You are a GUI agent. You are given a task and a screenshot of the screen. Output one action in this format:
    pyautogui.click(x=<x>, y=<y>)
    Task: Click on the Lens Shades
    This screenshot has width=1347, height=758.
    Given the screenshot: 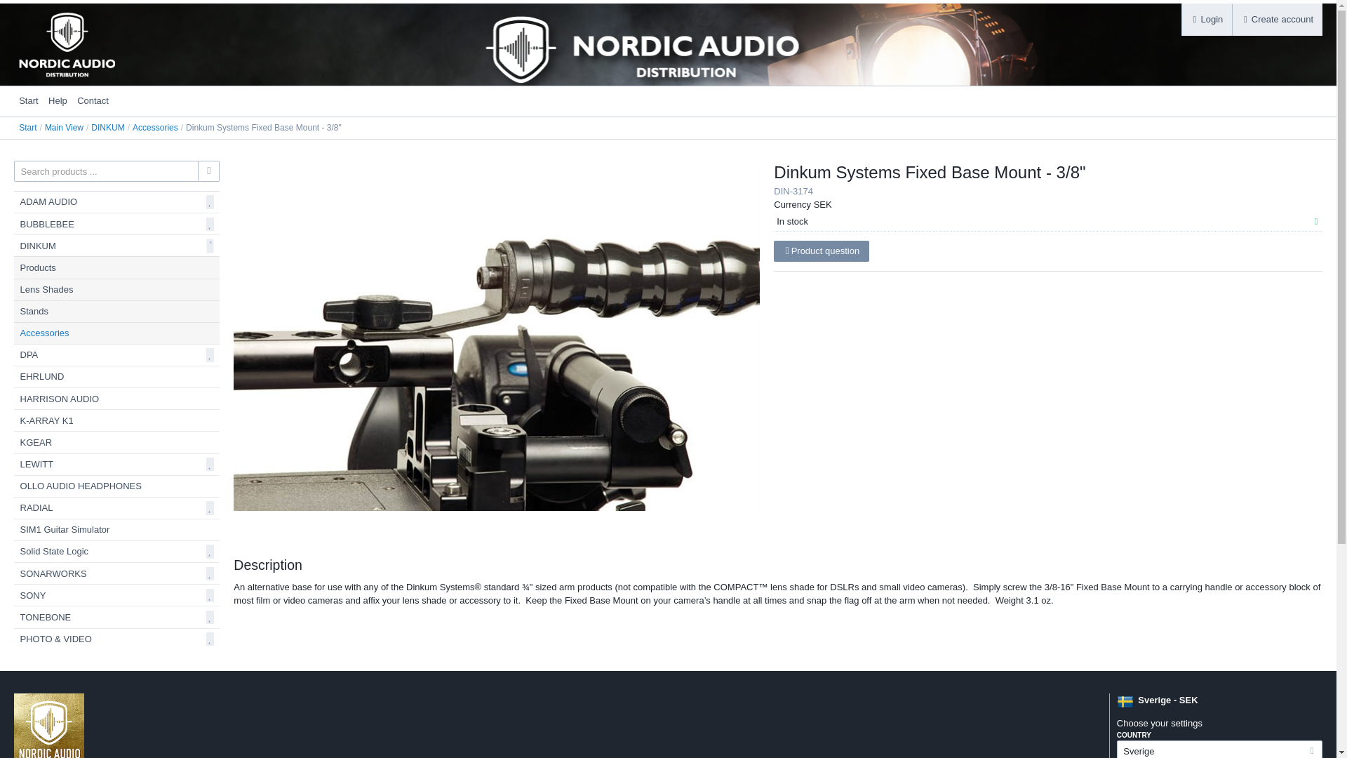 What is the action you would take?
    pyautogui.click(x=116, y=289)
    